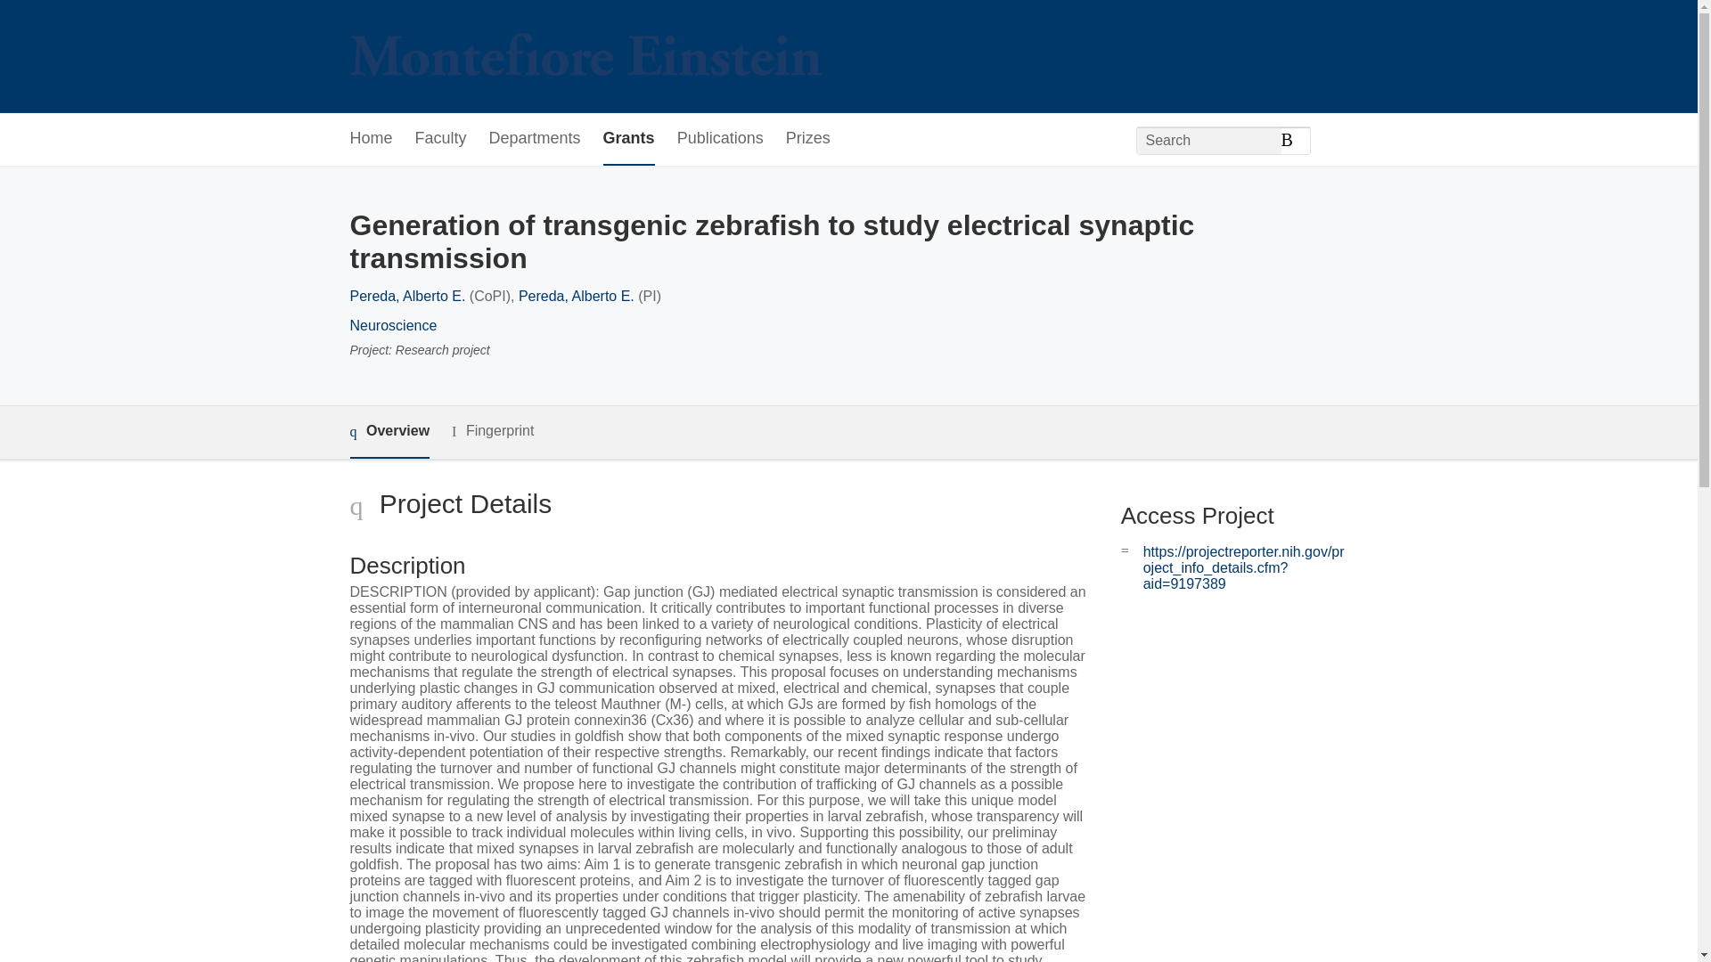 This screenshot has width=1711, height=962. Describe the element at coordinates (720, 139) in the screenshot. I see `Publications` at that location.